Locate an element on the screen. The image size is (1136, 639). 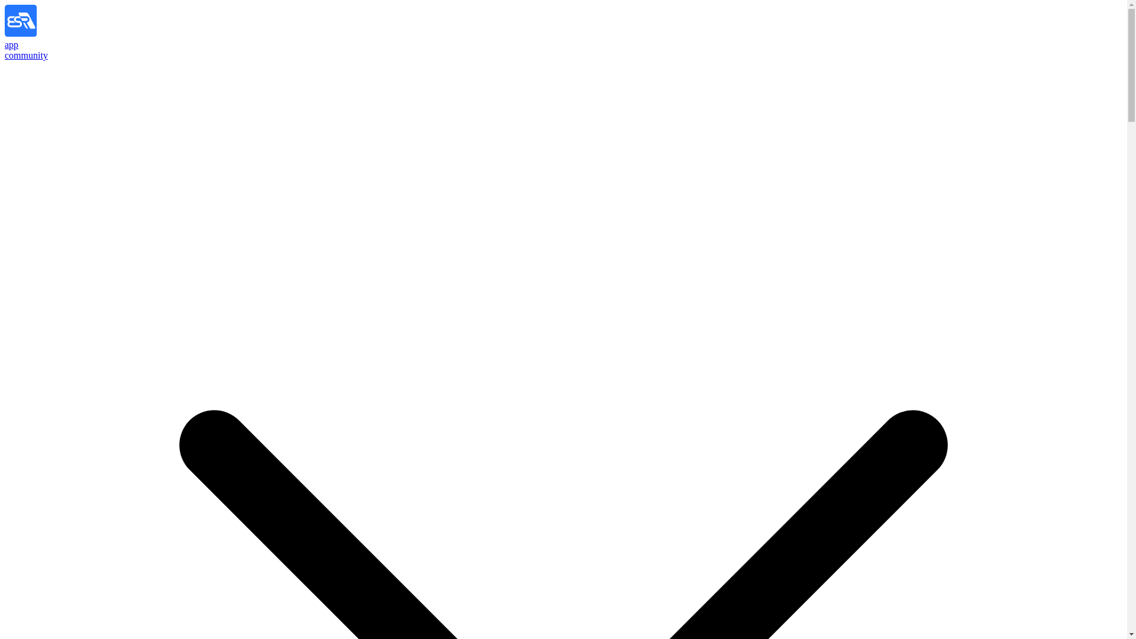
Eat Sleep Ride Home is located at coordinates (41, 33).